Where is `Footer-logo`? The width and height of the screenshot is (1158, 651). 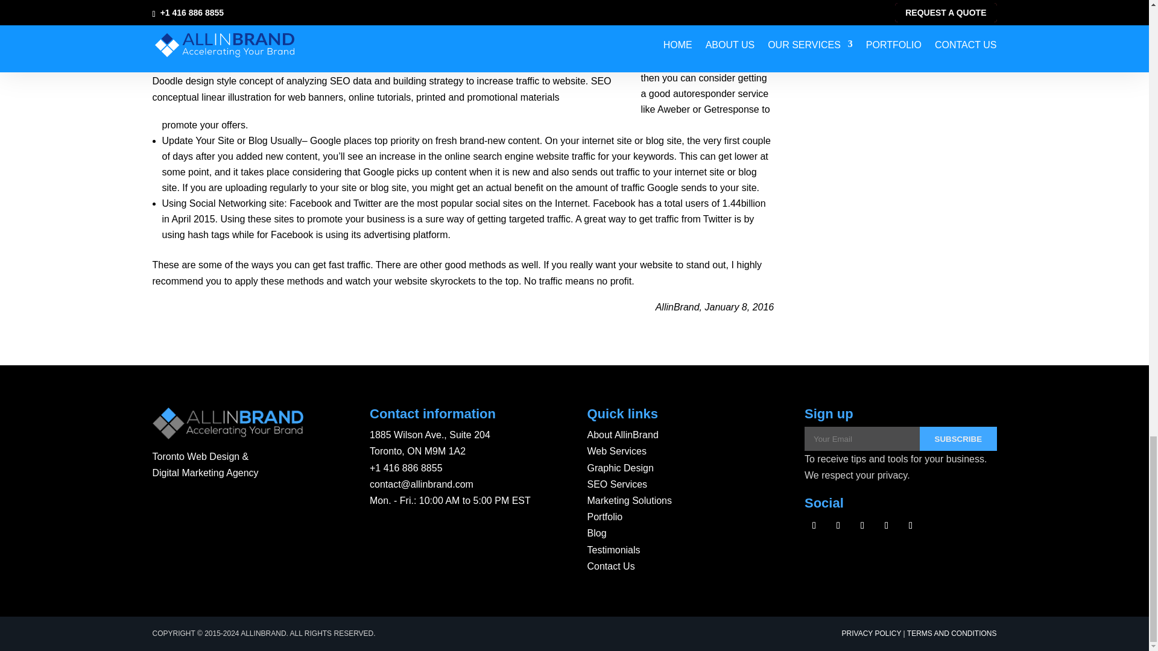
Footer-logo is located at coordinates (227, 423).